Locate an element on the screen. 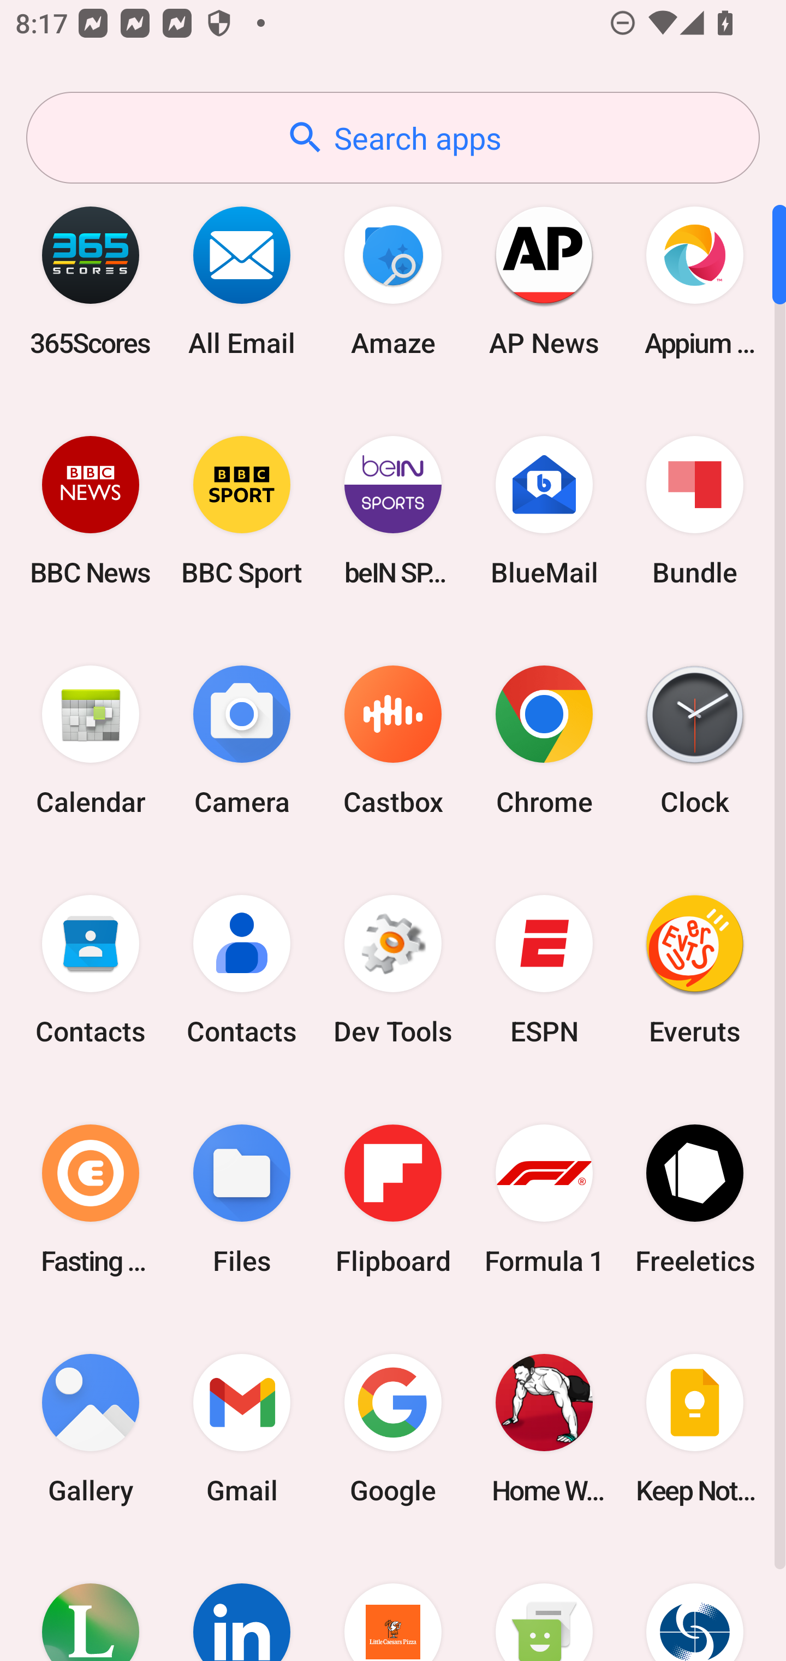 This screenshot has width=786, height=1661. Freeletics is located at coordinates (695, 1199).